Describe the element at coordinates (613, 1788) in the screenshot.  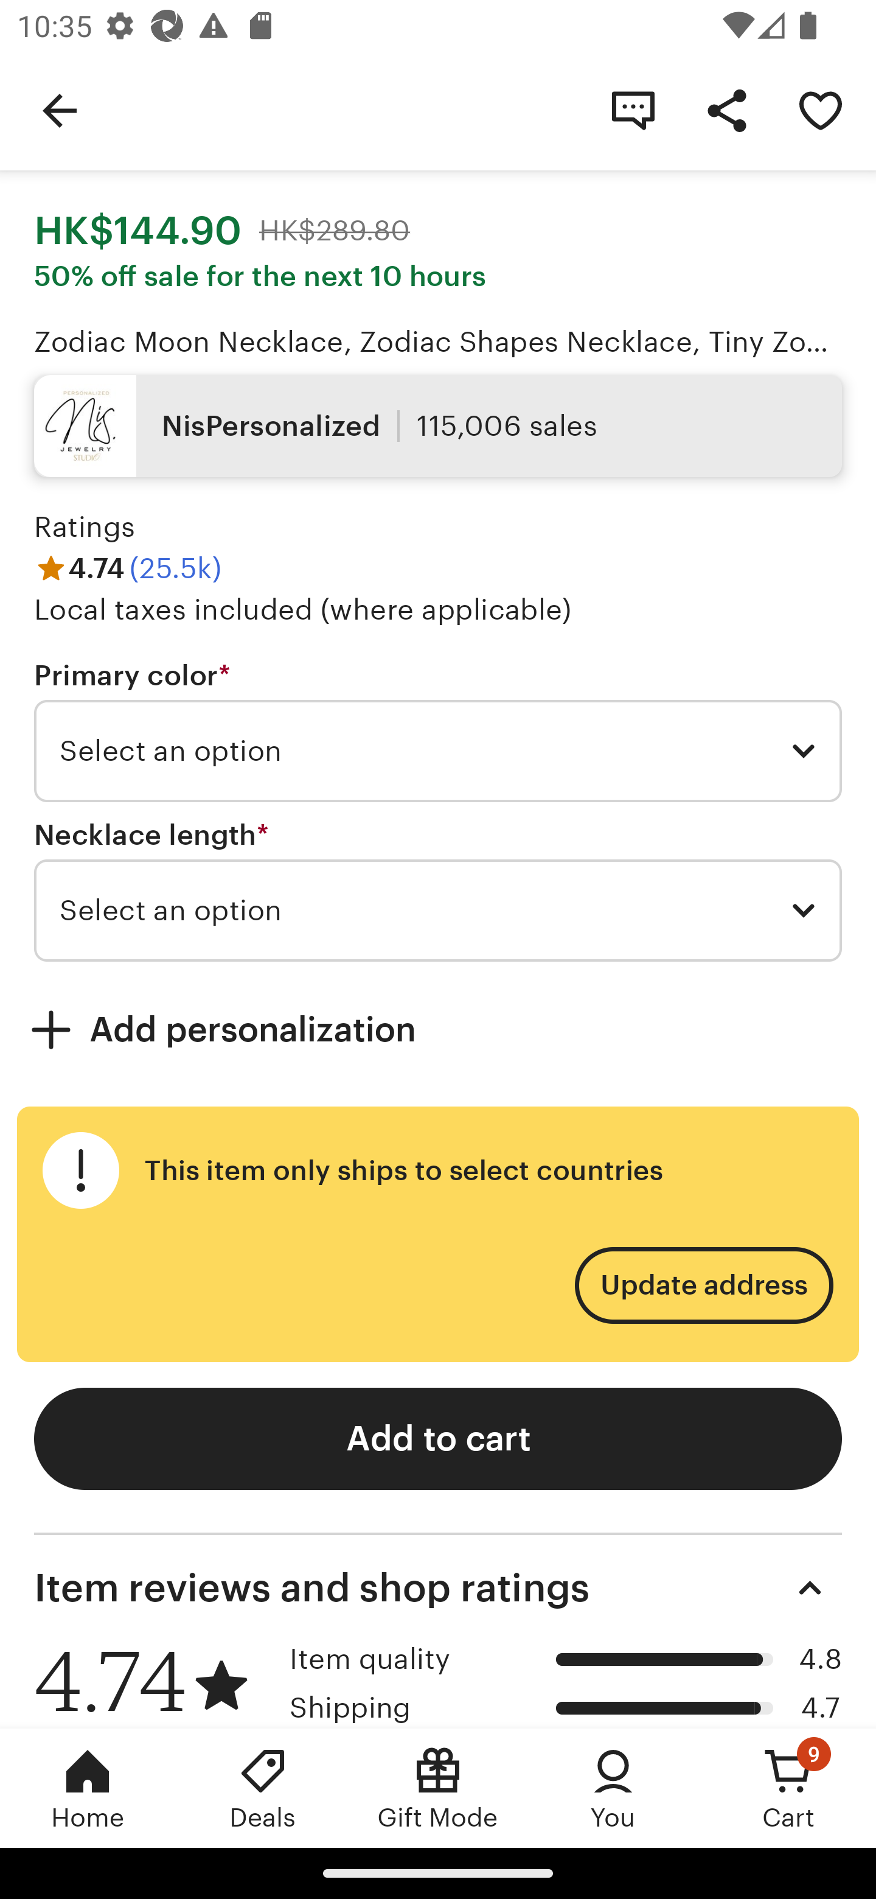
I see `You` at that location.